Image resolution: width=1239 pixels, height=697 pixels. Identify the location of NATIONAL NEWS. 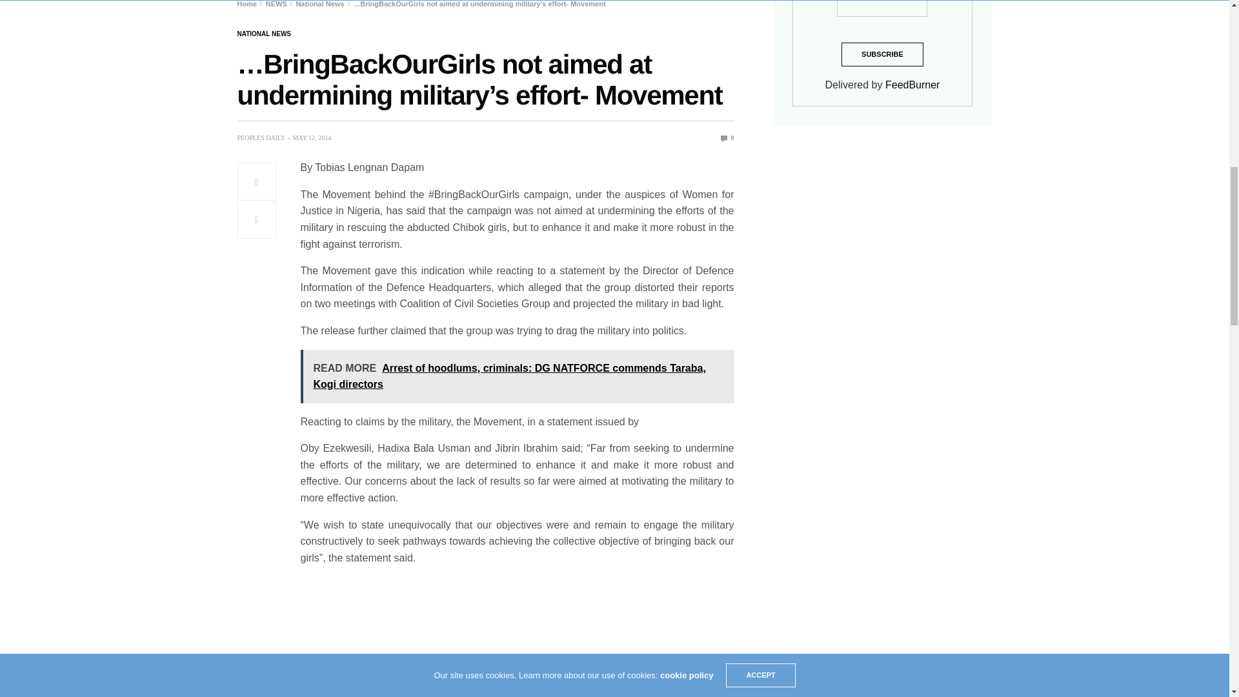
(265, 34).